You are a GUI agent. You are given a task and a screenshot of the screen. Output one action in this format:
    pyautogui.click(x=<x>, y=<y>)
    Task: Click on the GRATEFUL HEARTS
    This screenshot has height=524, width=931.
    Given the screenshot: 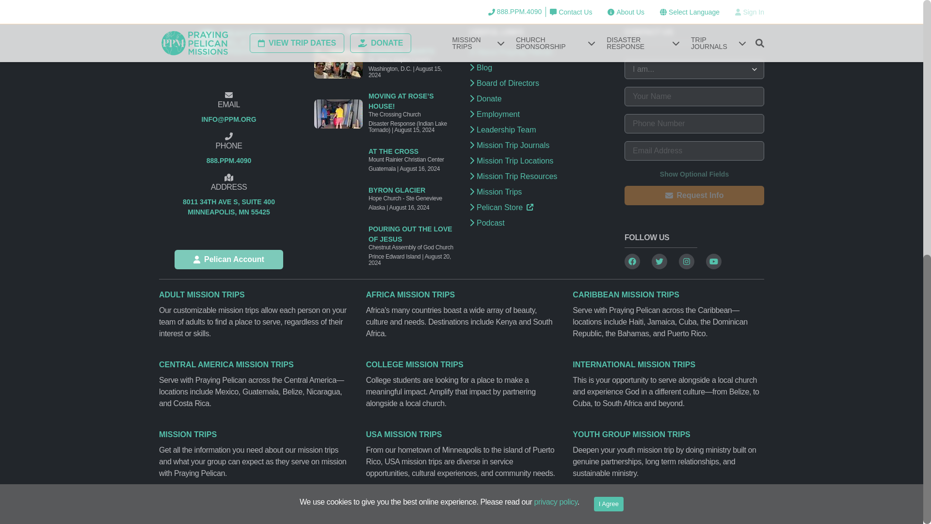 What is the action you would take?
    pyautogui.click(x=539, y=68)
    